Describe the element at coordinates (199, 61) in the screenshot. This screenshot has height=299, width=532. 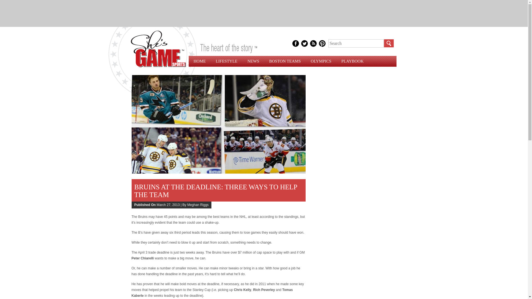
I see `HOME` at that location.